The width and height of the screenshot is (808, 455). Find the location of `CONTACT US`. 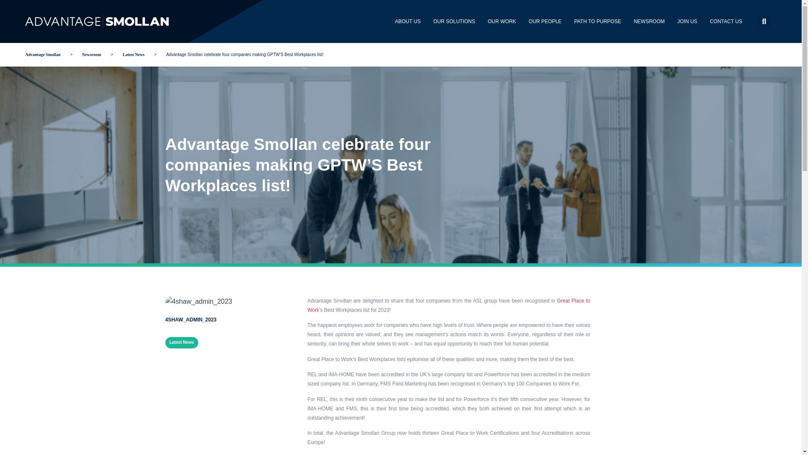

CONTACT US is located at coordinates (726, 21).